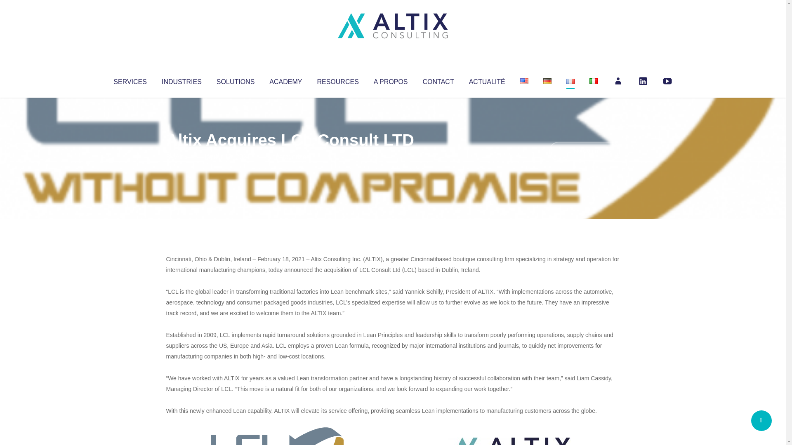  Describe the element at coordinates (181, 157) in the screenshot. I see `Altix` at that location.